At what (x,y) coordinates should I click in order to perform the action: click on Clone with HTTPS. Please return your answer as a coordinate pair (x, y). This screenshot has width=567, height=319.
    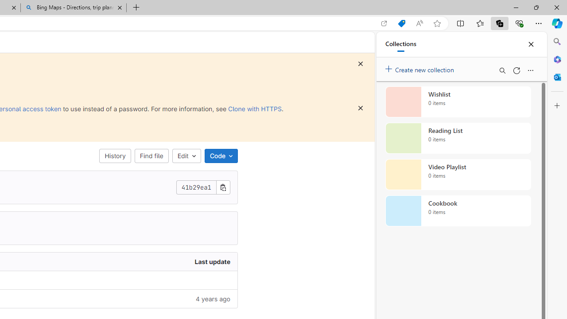
    Looking at the image, I should click on (255, 109).